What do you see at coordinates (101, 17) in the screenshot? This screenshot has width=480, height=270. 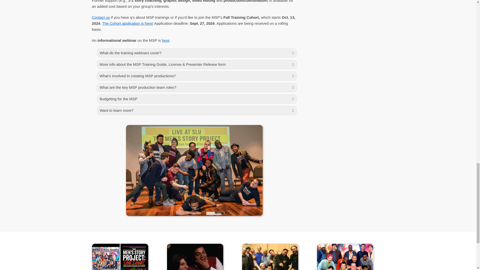 I see `Contact us` at bounding box center [101, 17].